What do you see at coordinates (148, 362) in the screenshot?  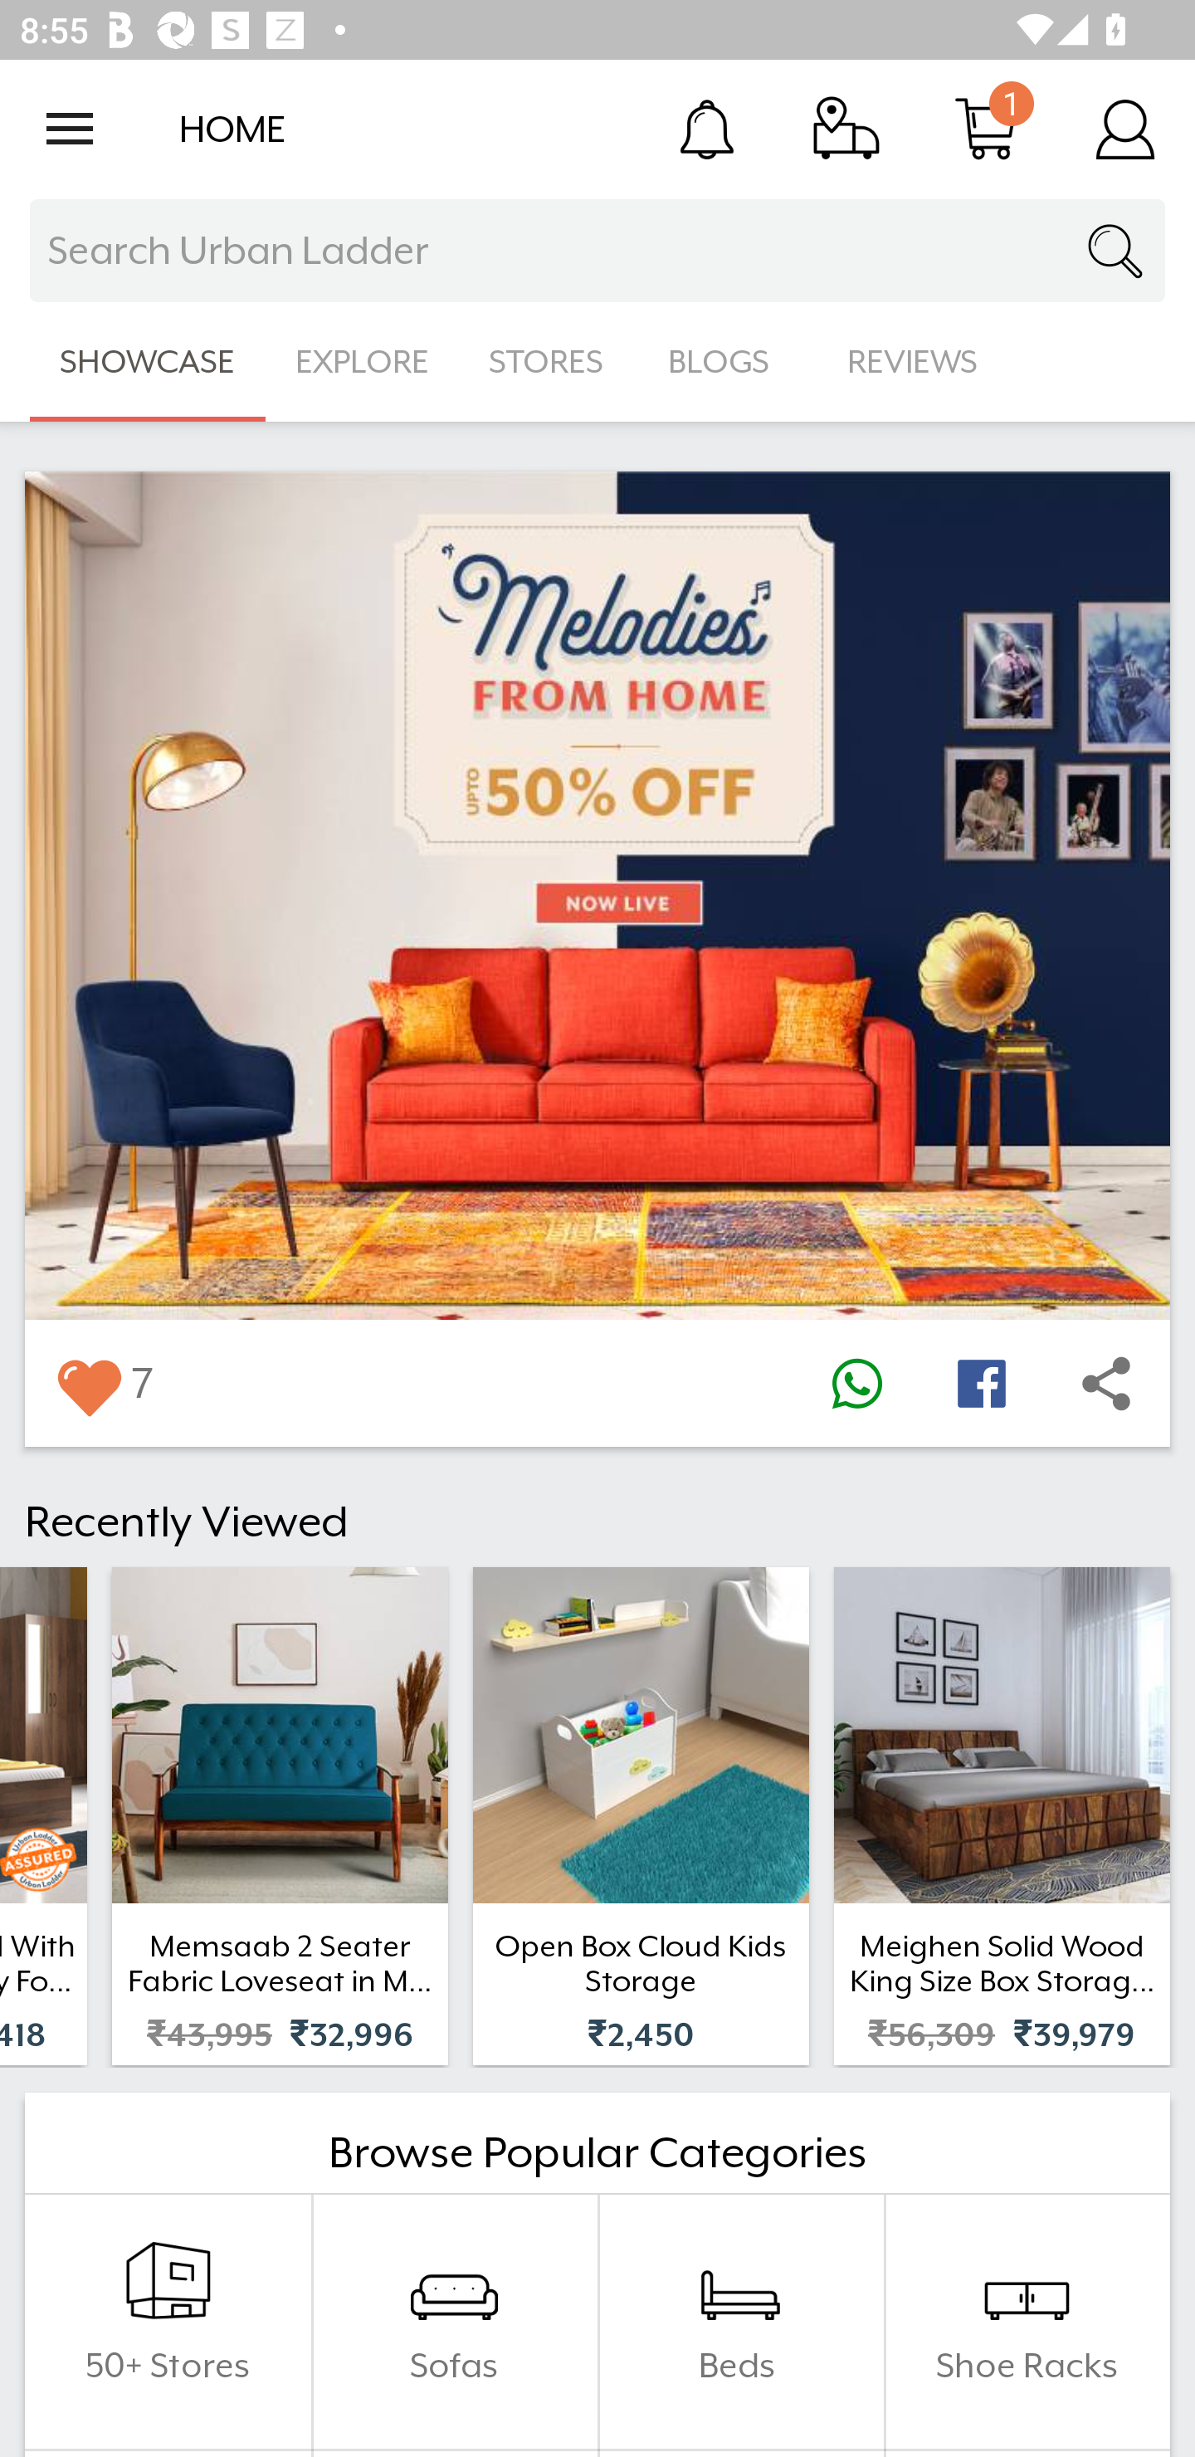 I see `SHOWCASE` at bounding box center [148, 362].